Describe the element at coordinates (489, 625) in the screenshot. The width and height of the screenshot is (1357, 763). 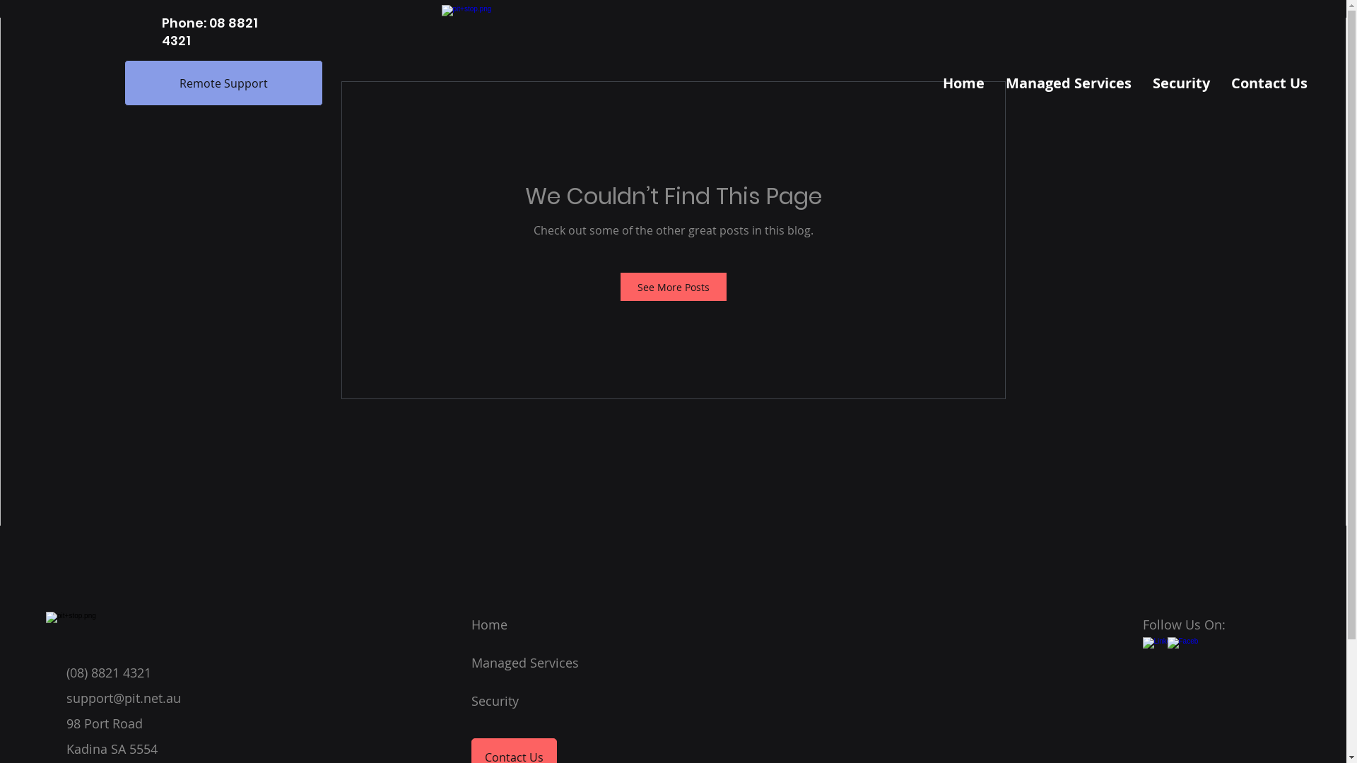
I see `Home` at that location.